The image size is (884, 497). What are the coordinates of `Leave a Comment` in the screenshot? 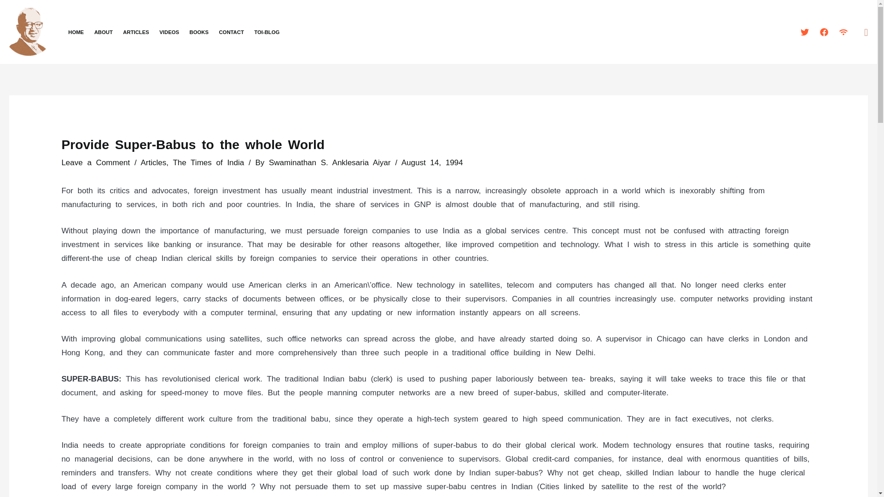 It's located at (95, 162).